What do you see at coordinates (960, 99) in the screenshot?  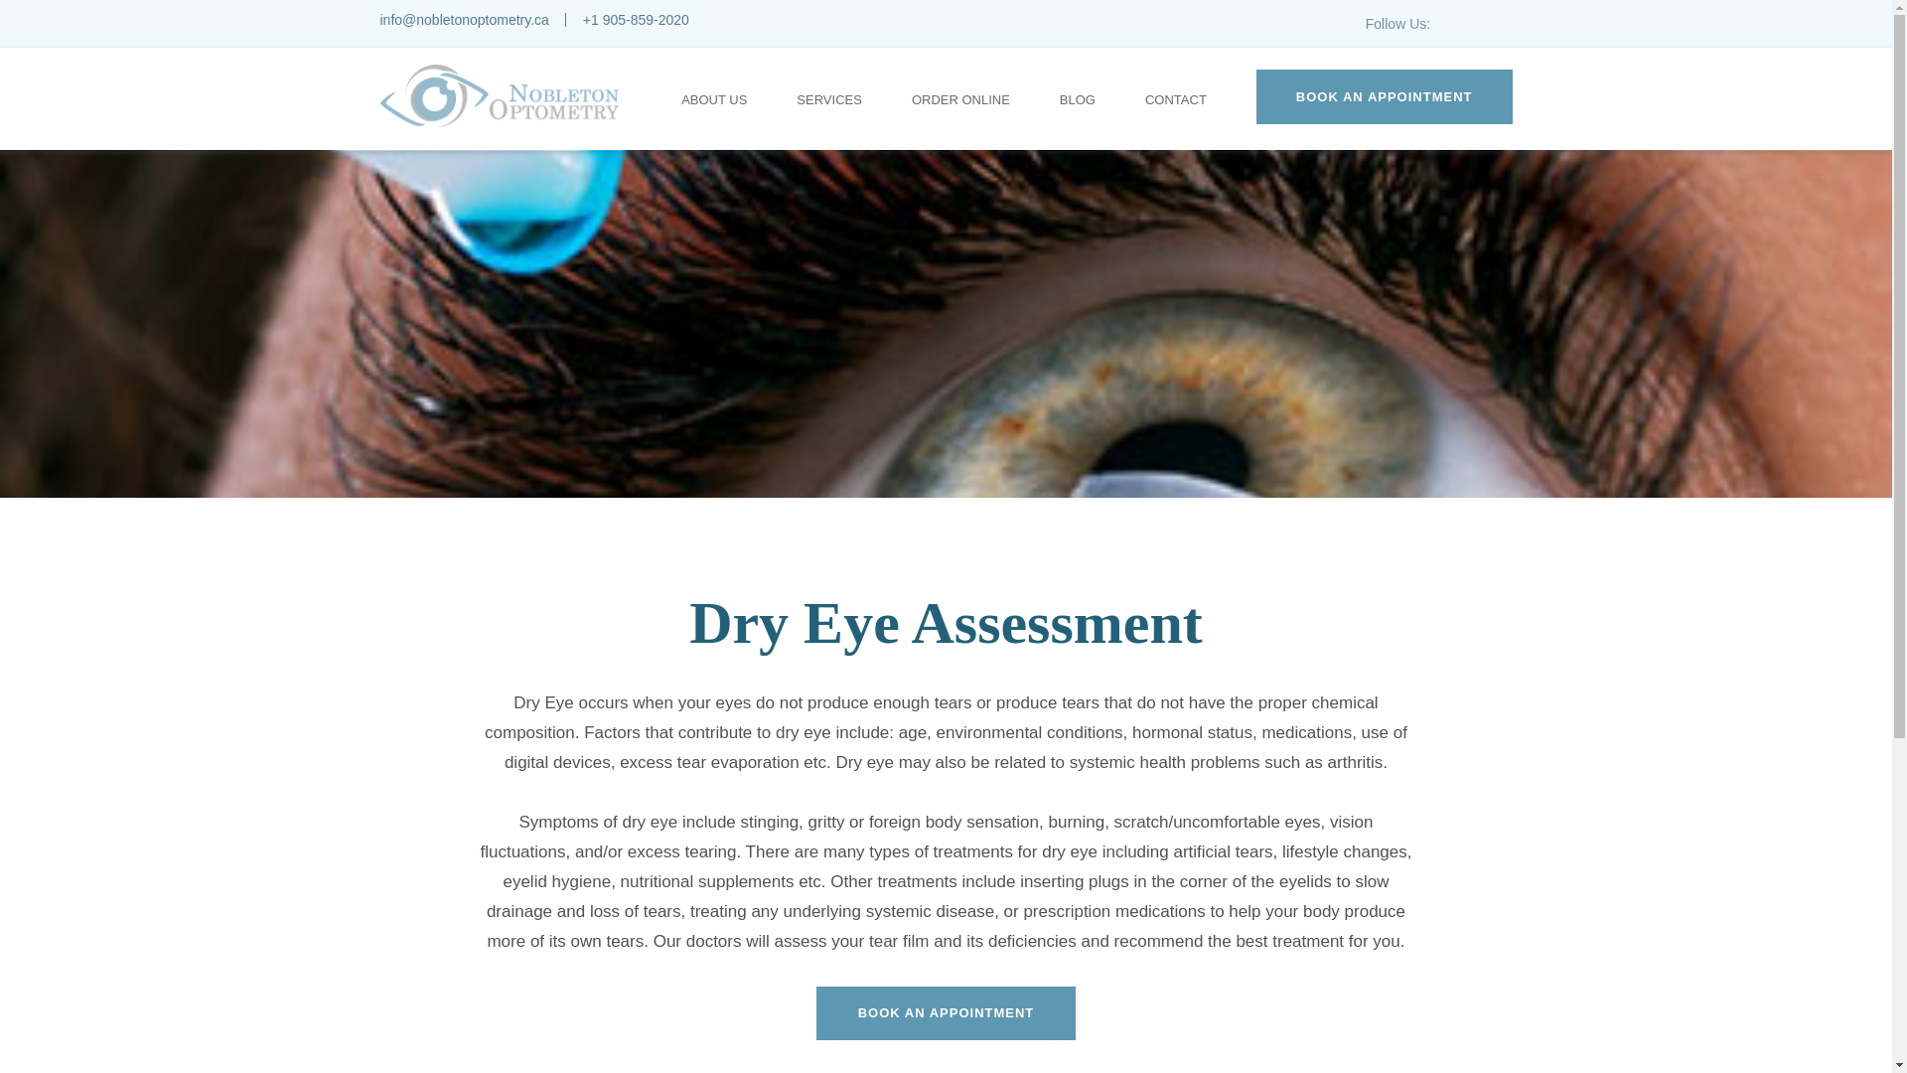 I see `ORDER ONLINE` at bounding box center [960, 99].